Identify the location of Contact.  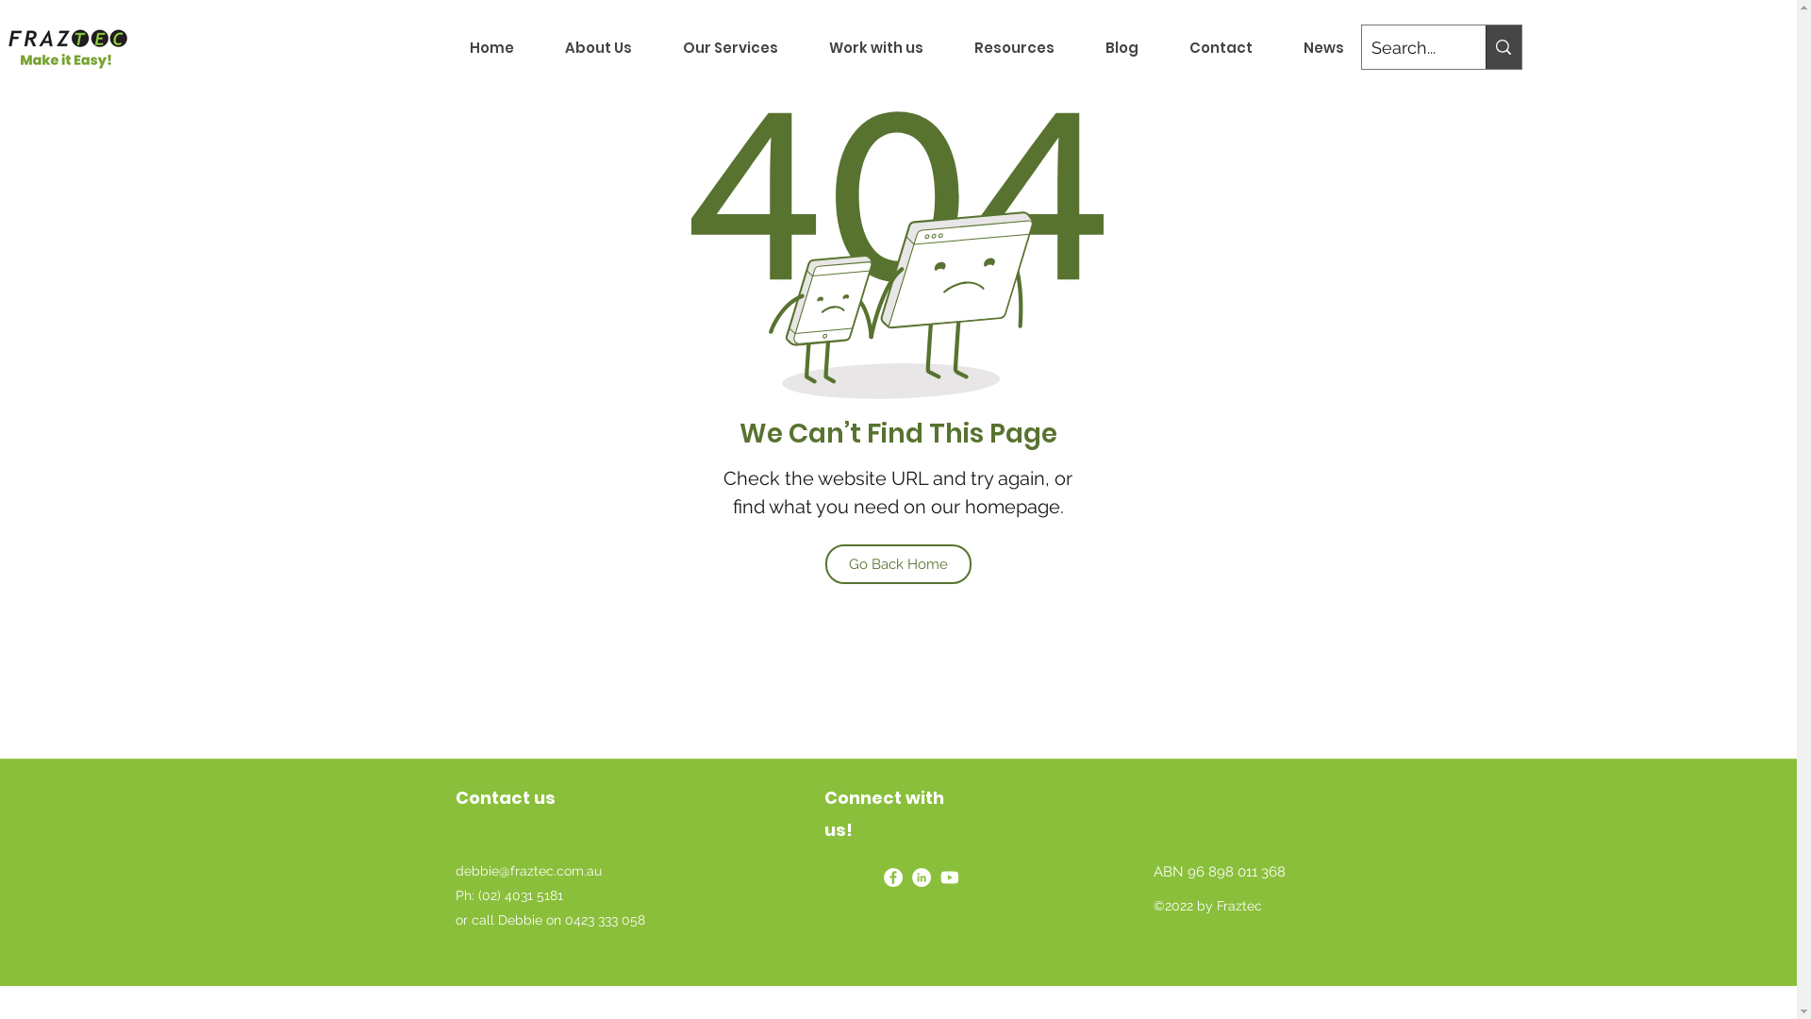
(1221, 47).